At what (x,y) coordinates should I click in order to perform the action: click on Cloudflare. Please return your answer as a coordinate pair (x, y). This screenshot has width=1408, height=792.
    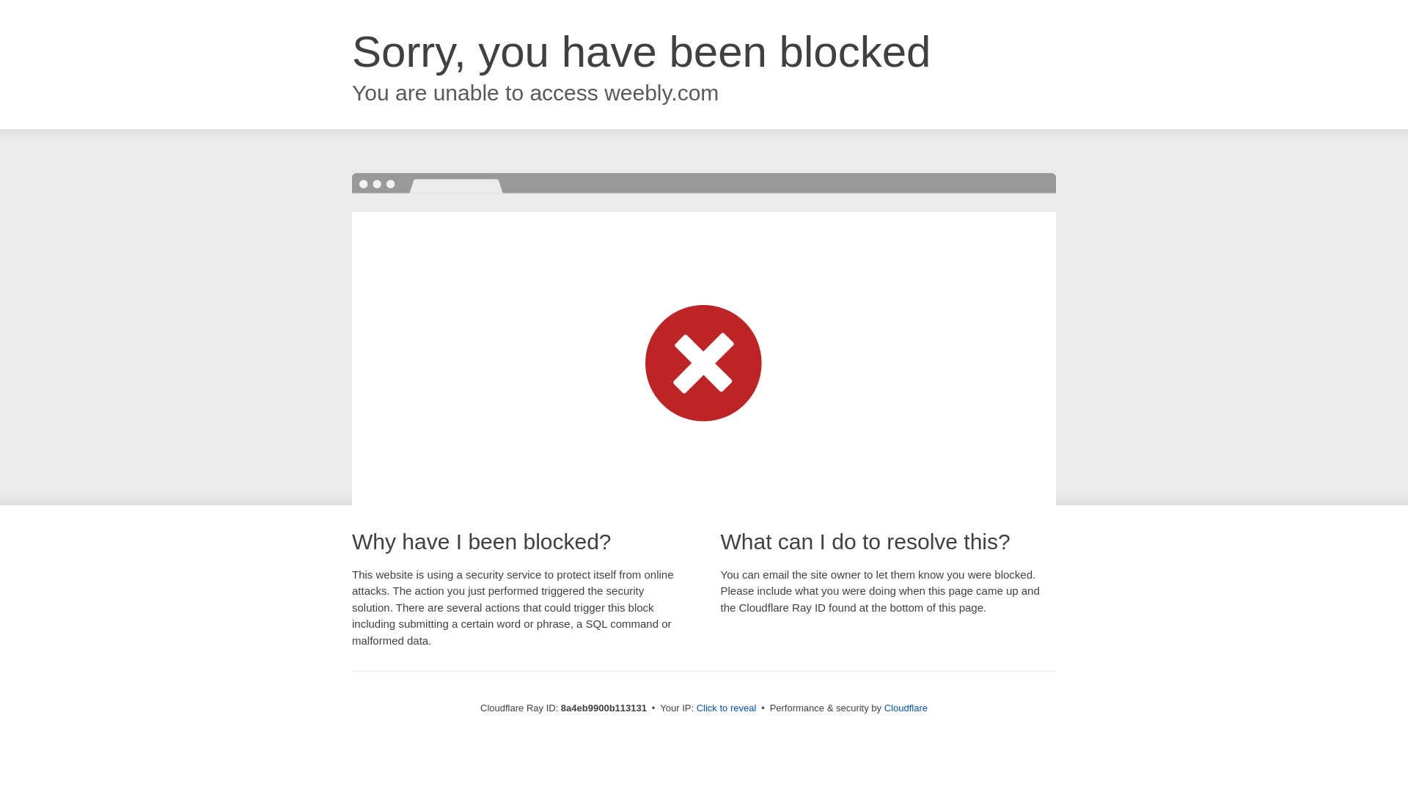
    Looking at the image, I should click on (906, 708).